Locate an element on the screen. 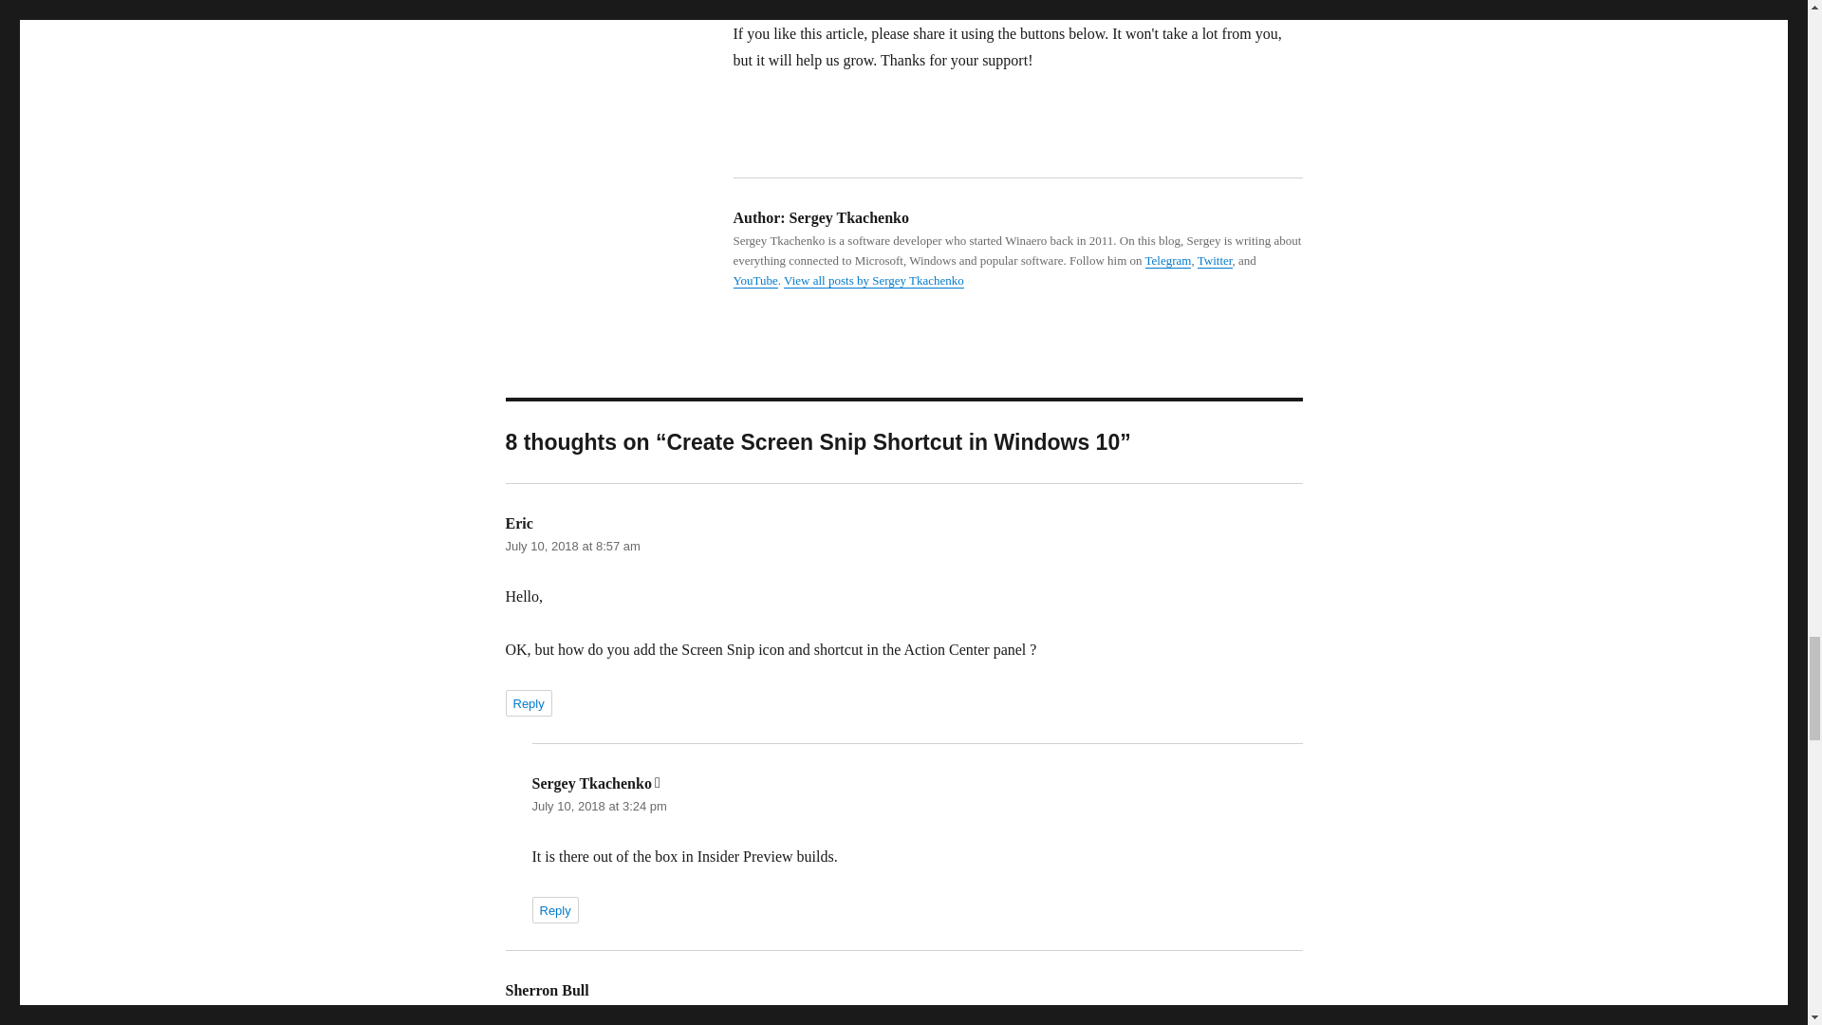 The height and width of the screenshot is (1025, 1822). Twitter is located at coordinates (1215, 260).